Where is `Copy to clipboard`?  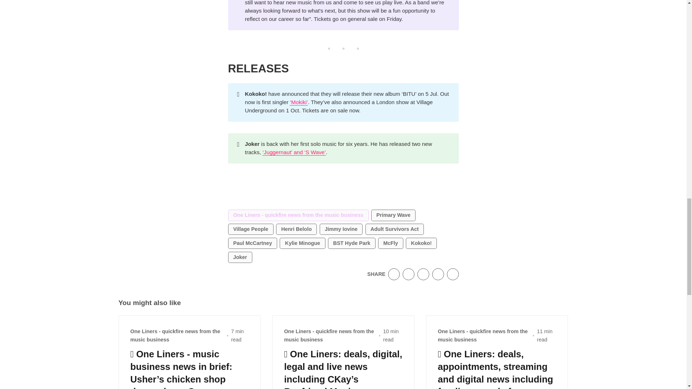 Copy to clipboard is located at coordinates (453, 274).